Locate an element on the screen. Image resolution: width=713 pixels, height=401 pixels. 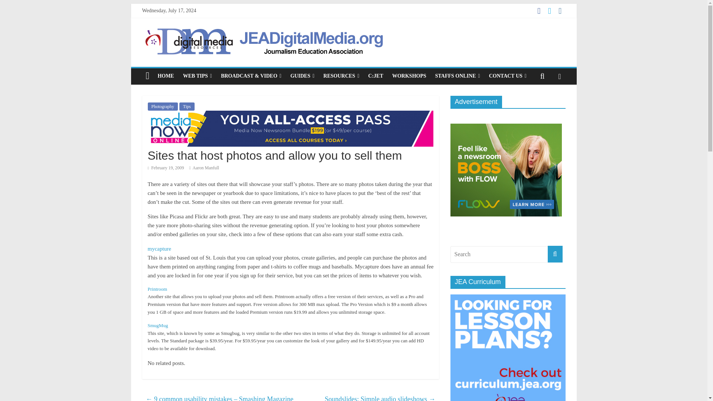
GUIDES is located at coordinates (302, 76).